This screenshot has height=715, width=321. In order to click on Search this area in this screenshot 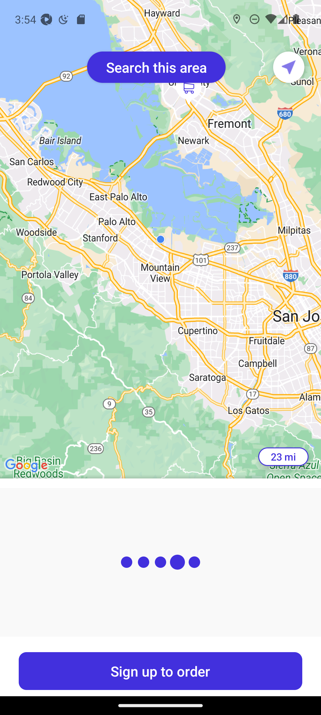, I will do `click(156, 67)`.